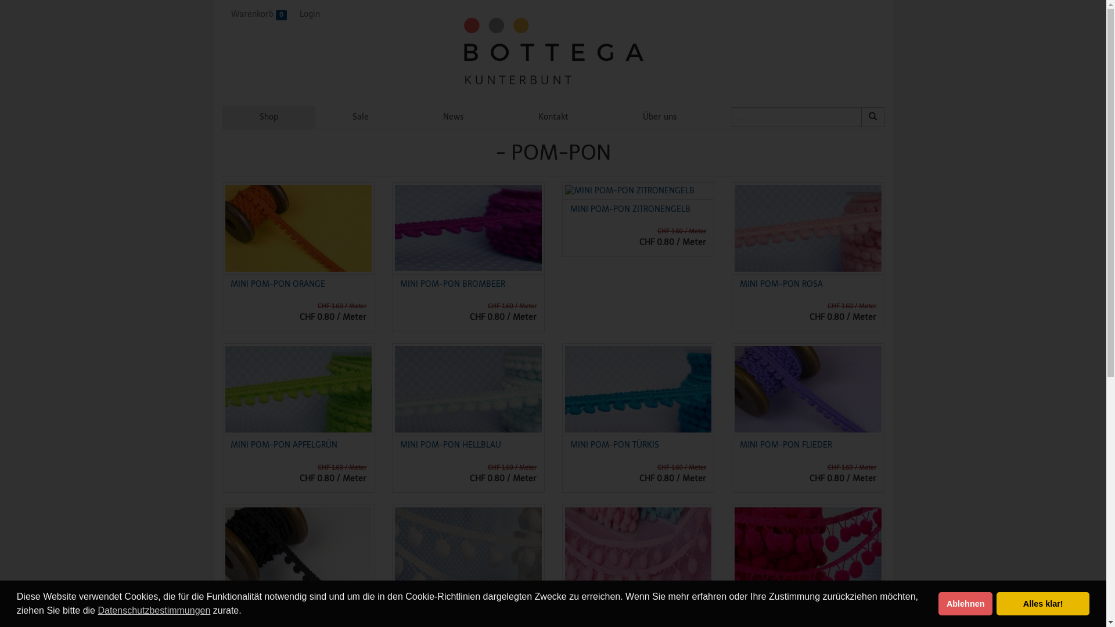  I want to click on MINI POM-PON ZITRONENGELB, so click(631, 209).